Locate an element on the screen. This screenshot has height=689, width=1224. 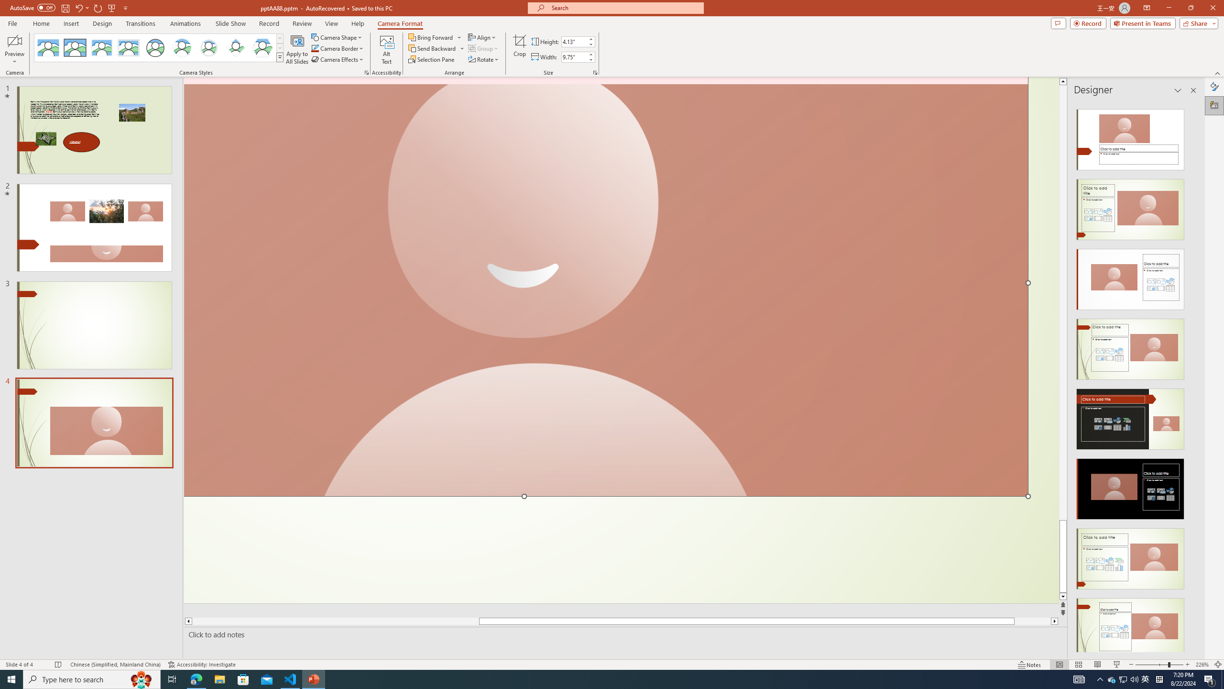
Format Background is located at coordinates (1214, 87).